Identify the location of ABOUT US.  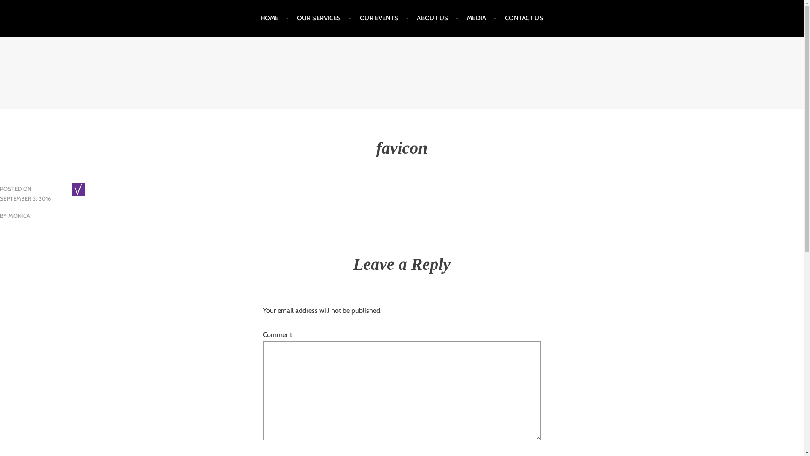
(437, 19).